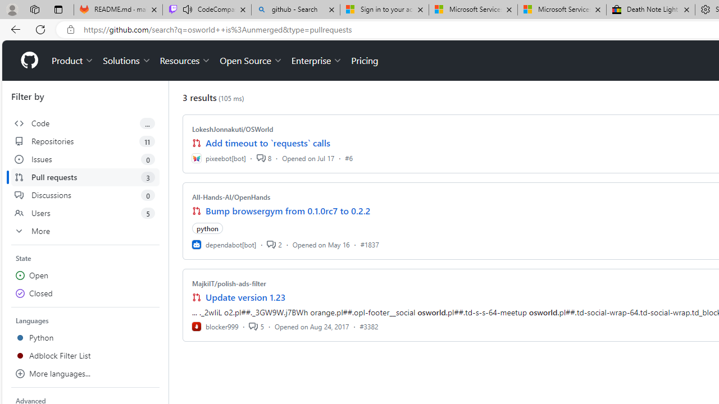  What do you see at coordinates (85, 374) in the screenshot?
I see `More languages...` at bounding box center [85, 374].